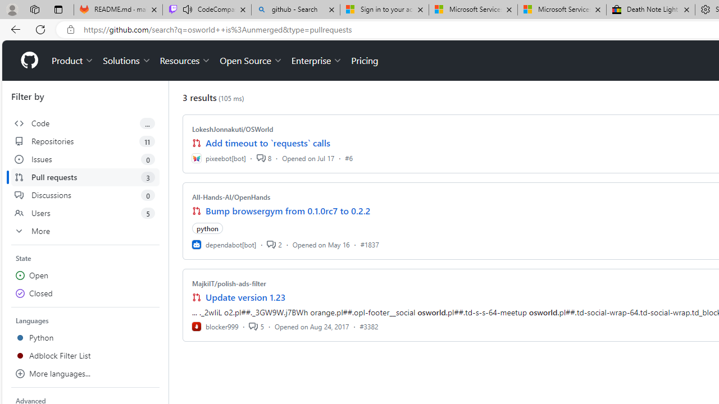  What do you see at coordinates (85, 374) in the screenshot?
I see `More languages...` at bounding box center [85, 374].